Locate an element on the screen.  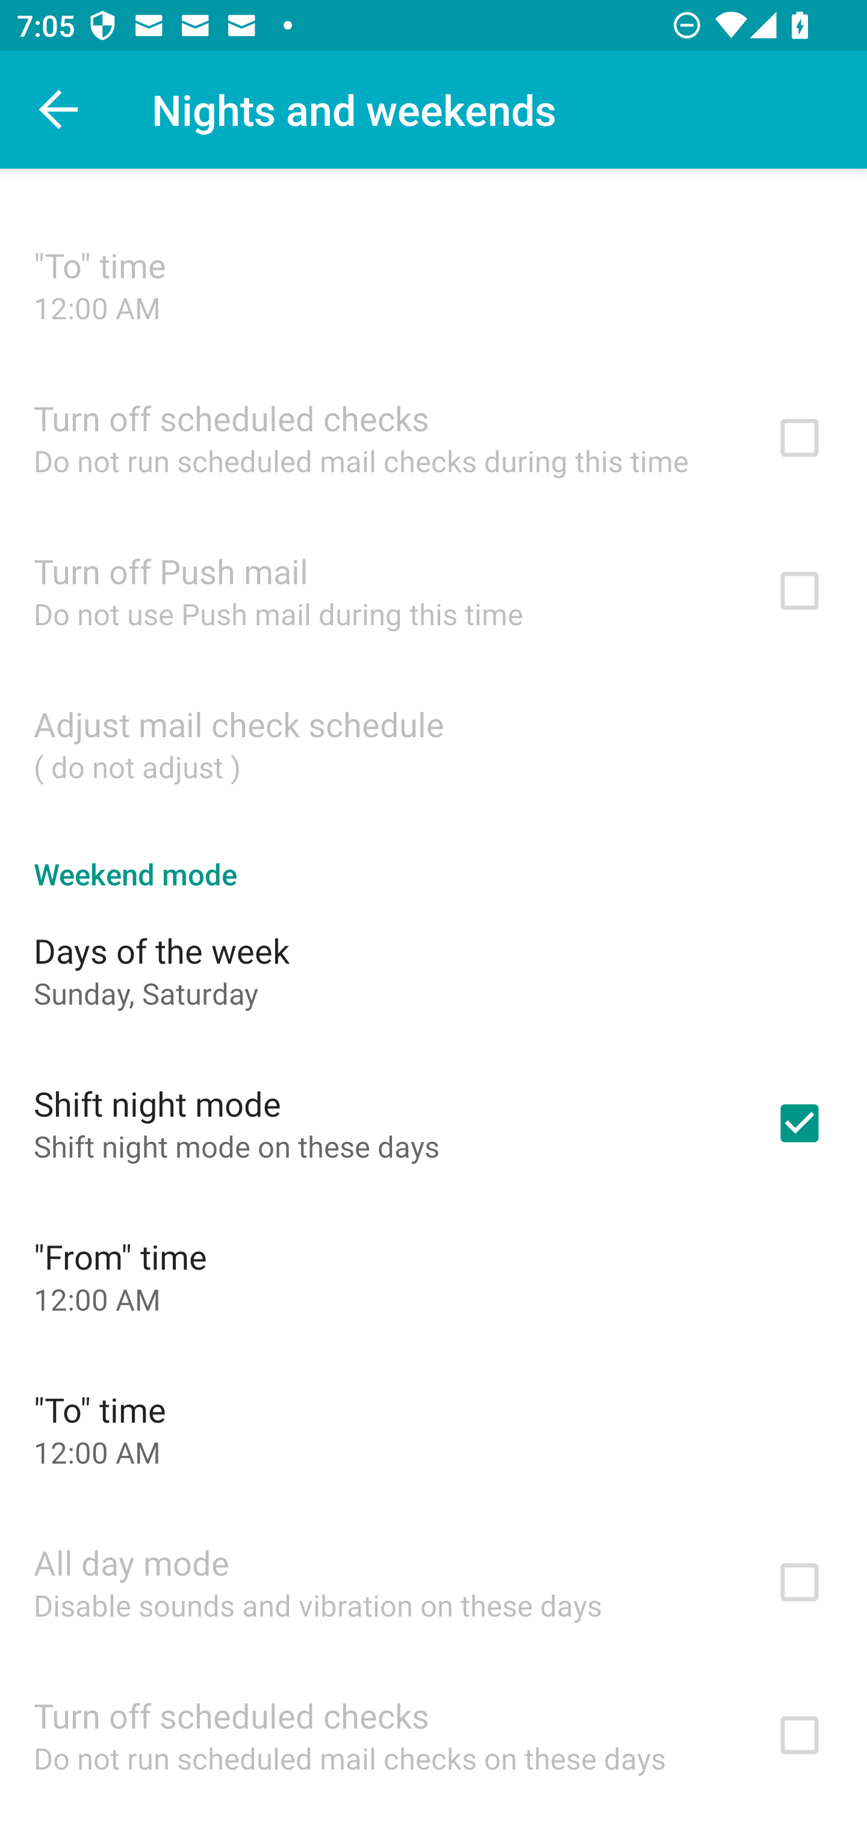
Days of the week Sunday, Saturday is located at coordinates (433, 970).